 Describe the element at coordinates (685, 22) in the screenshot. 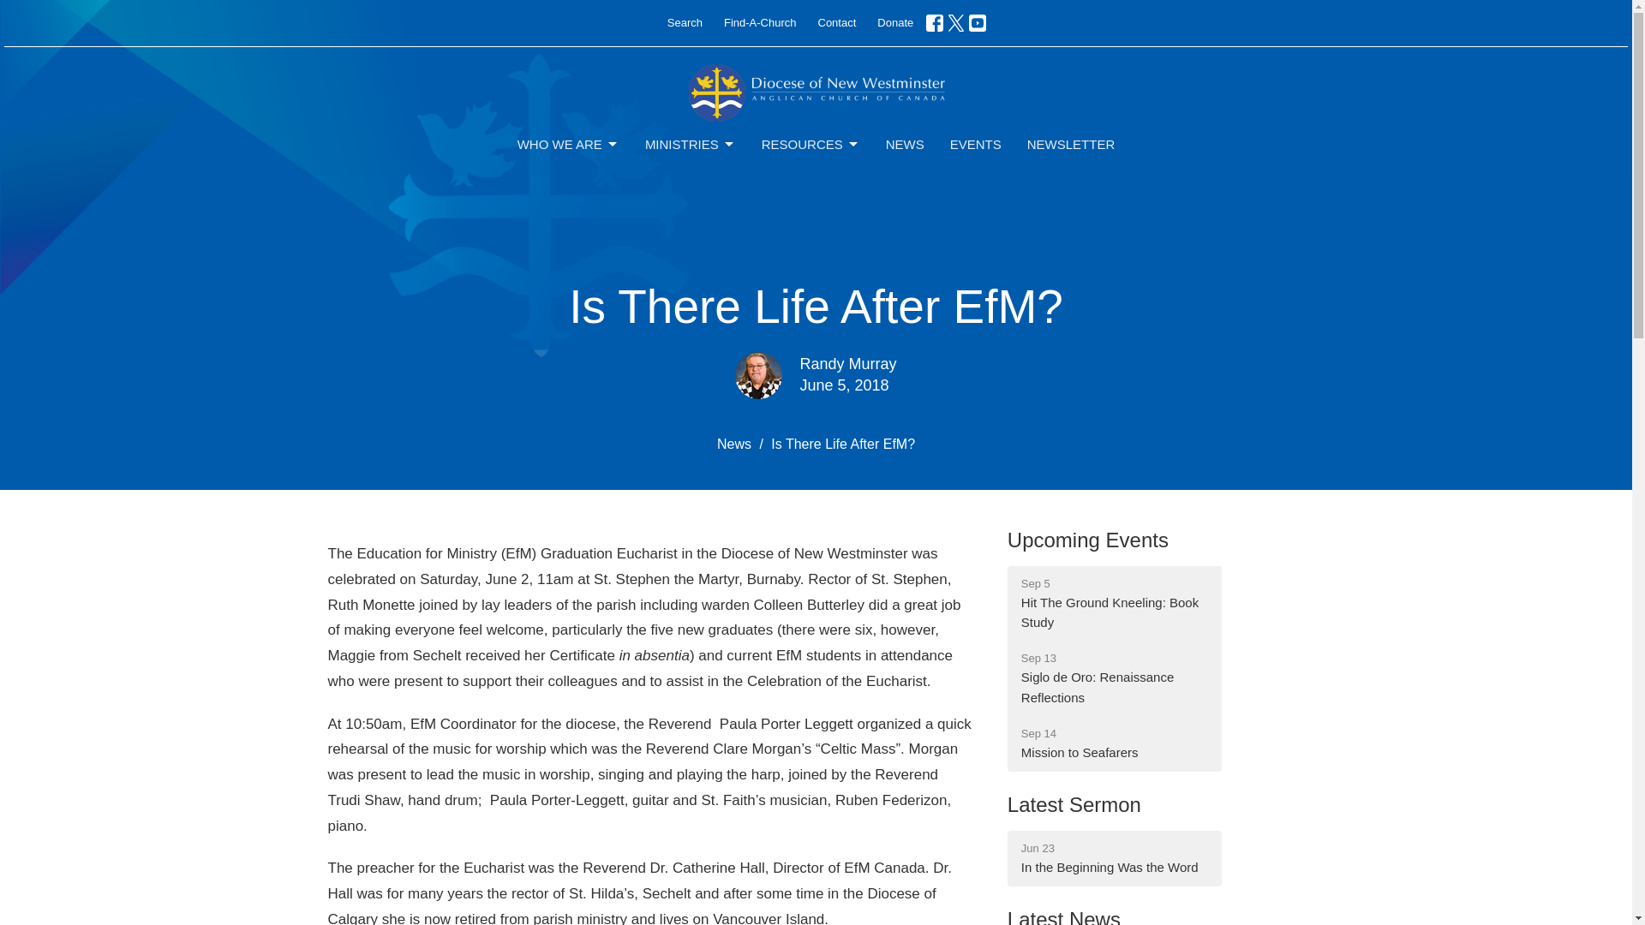

I see `Search` at that location.